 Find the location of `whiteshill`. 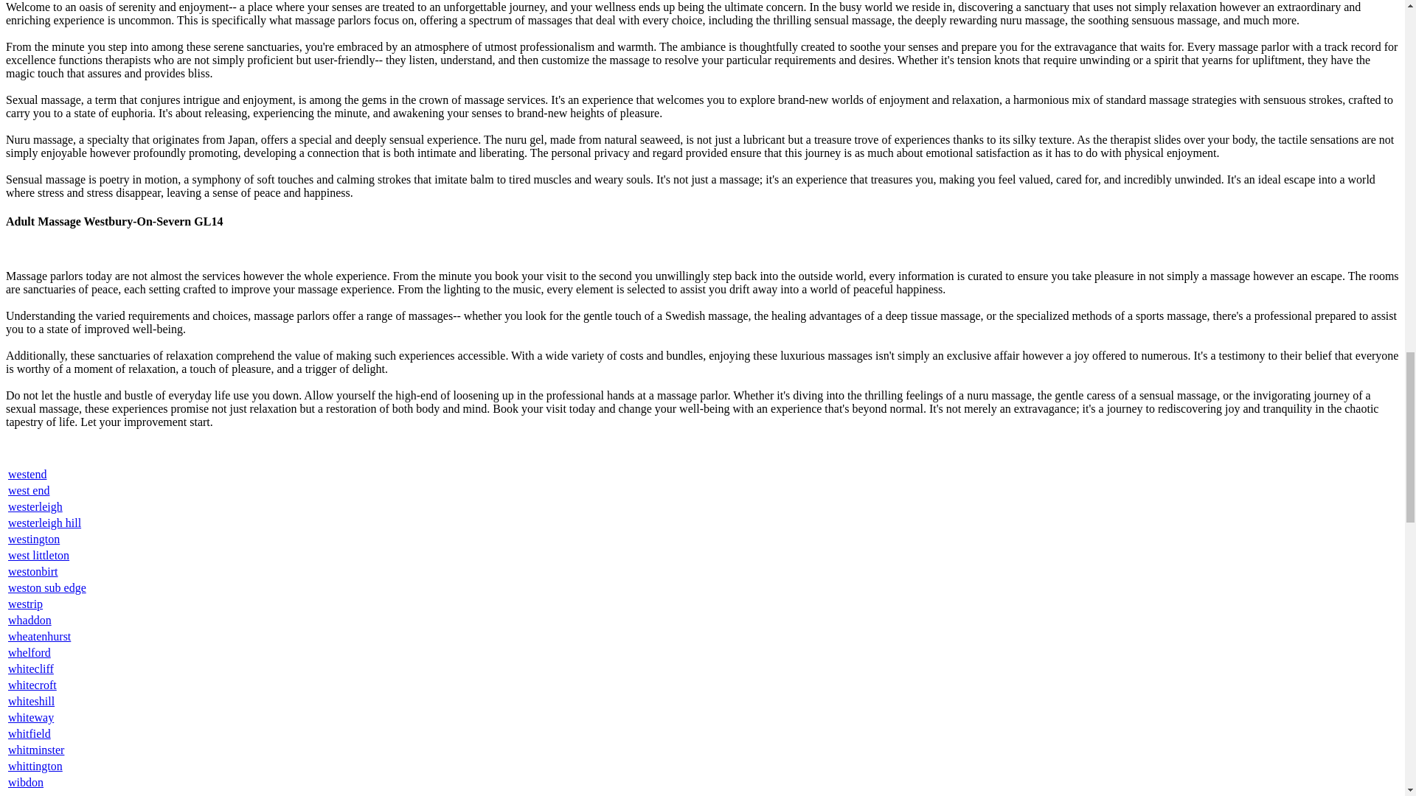

whiteshill is located at coordinates (31, 701).